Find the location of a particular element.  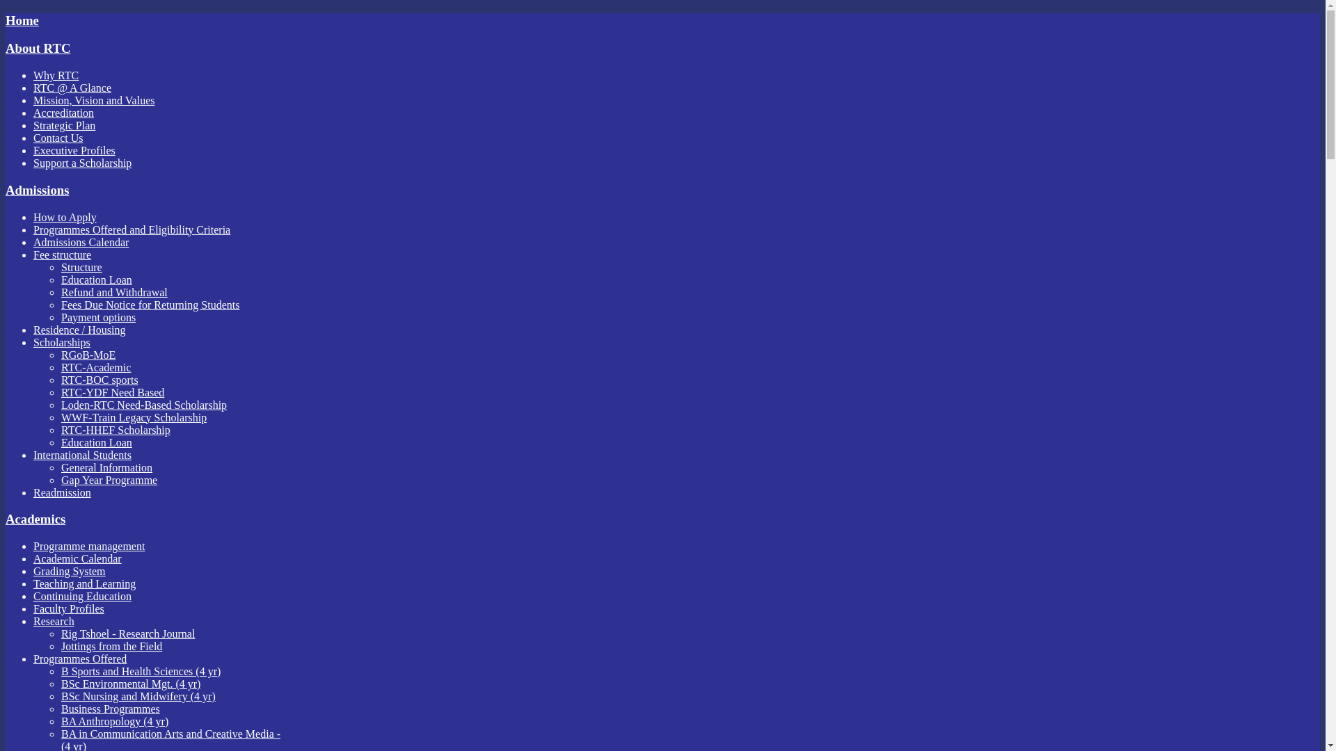

Gap Year Programme is located at coordinates (109, 480).